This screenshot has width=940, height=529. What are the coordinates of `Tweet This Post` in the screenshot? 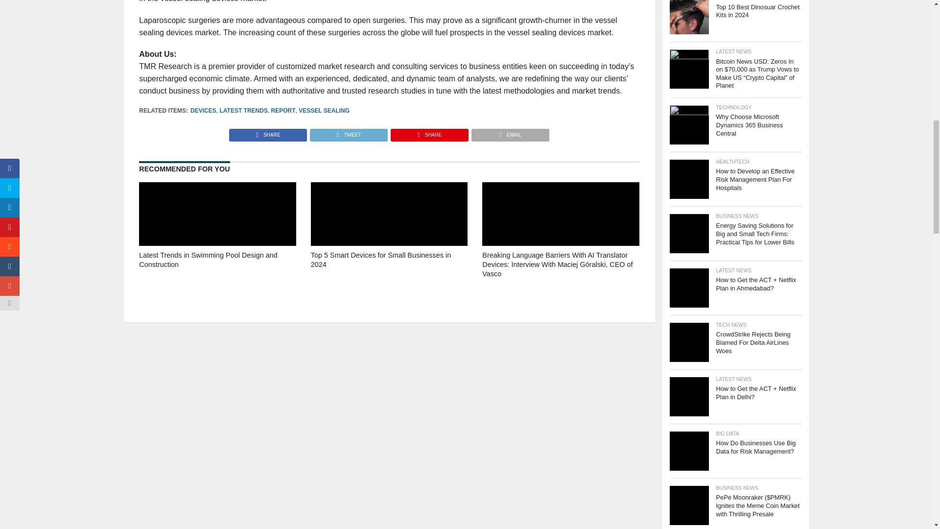 It's located at (348, 132).